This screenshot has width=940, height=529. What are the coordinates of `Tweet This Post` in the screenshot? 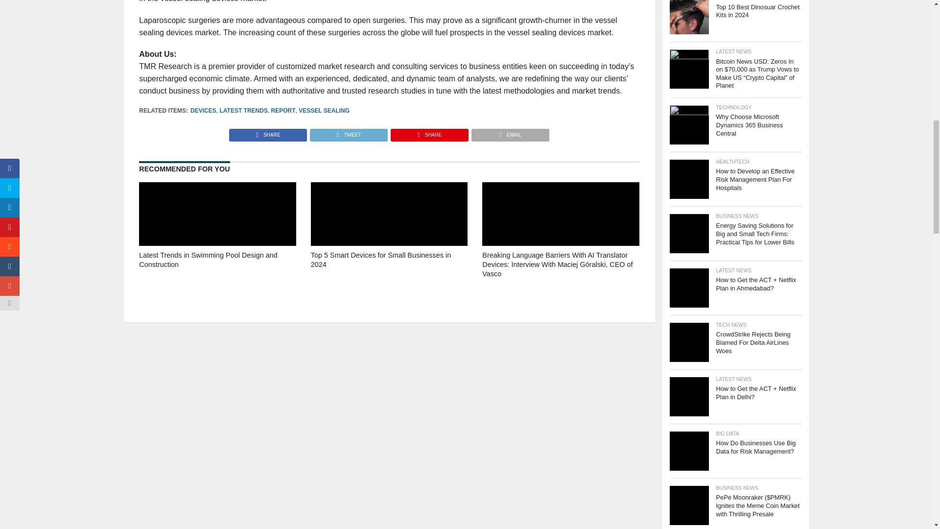 It's located at (348, 132).